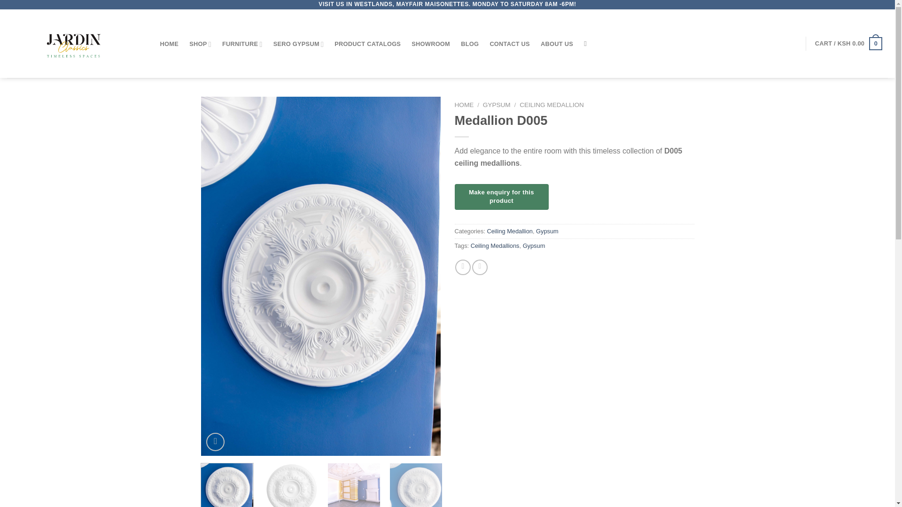 The height and width of the screenshot is (507, 902). Describe the element at coordinates (367, 44) in the screenshot. I see `PRODUCT CATALOGS` at that location.